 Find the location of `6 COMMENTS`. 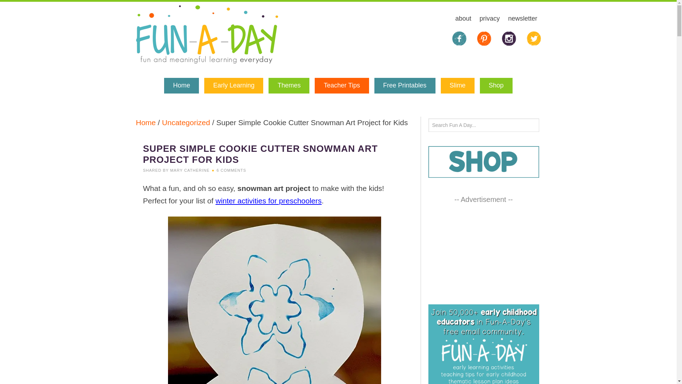

6 COMMENTS is located at coordinates (232, 170).